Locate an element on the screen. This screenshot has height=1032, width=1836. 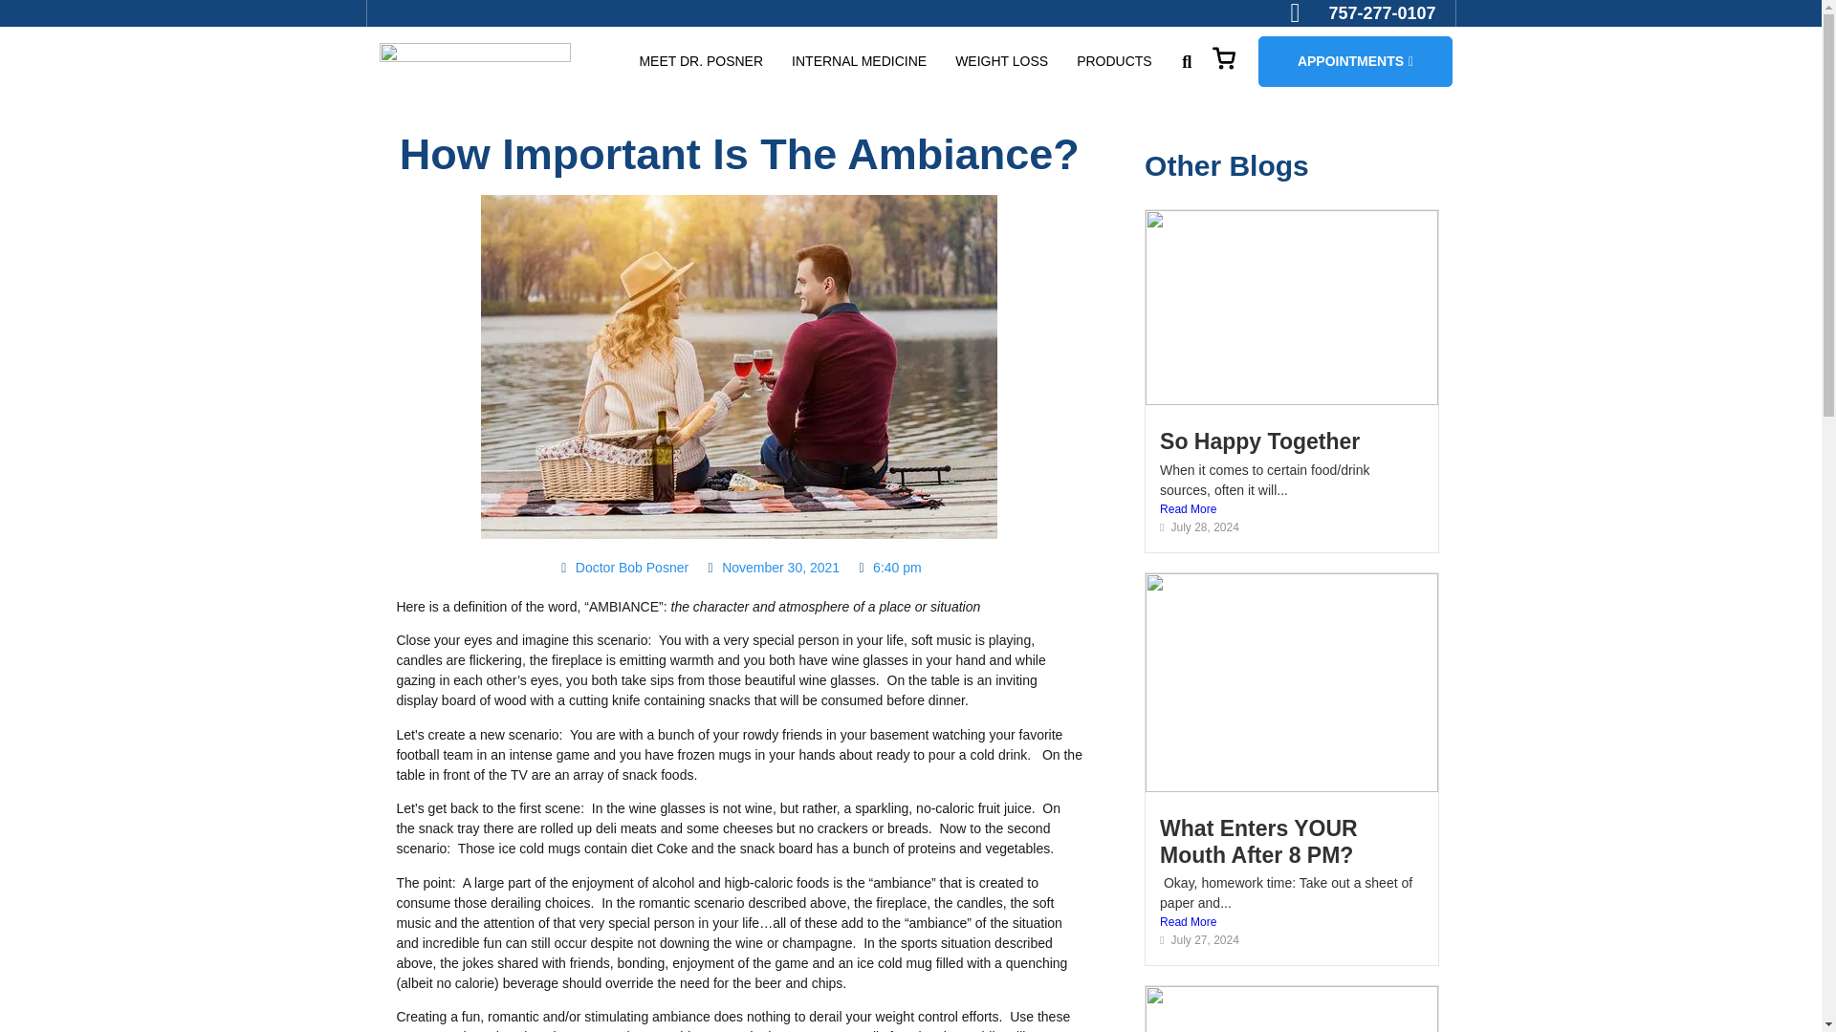
So Happy Together is located at coordinates (1260, 441).